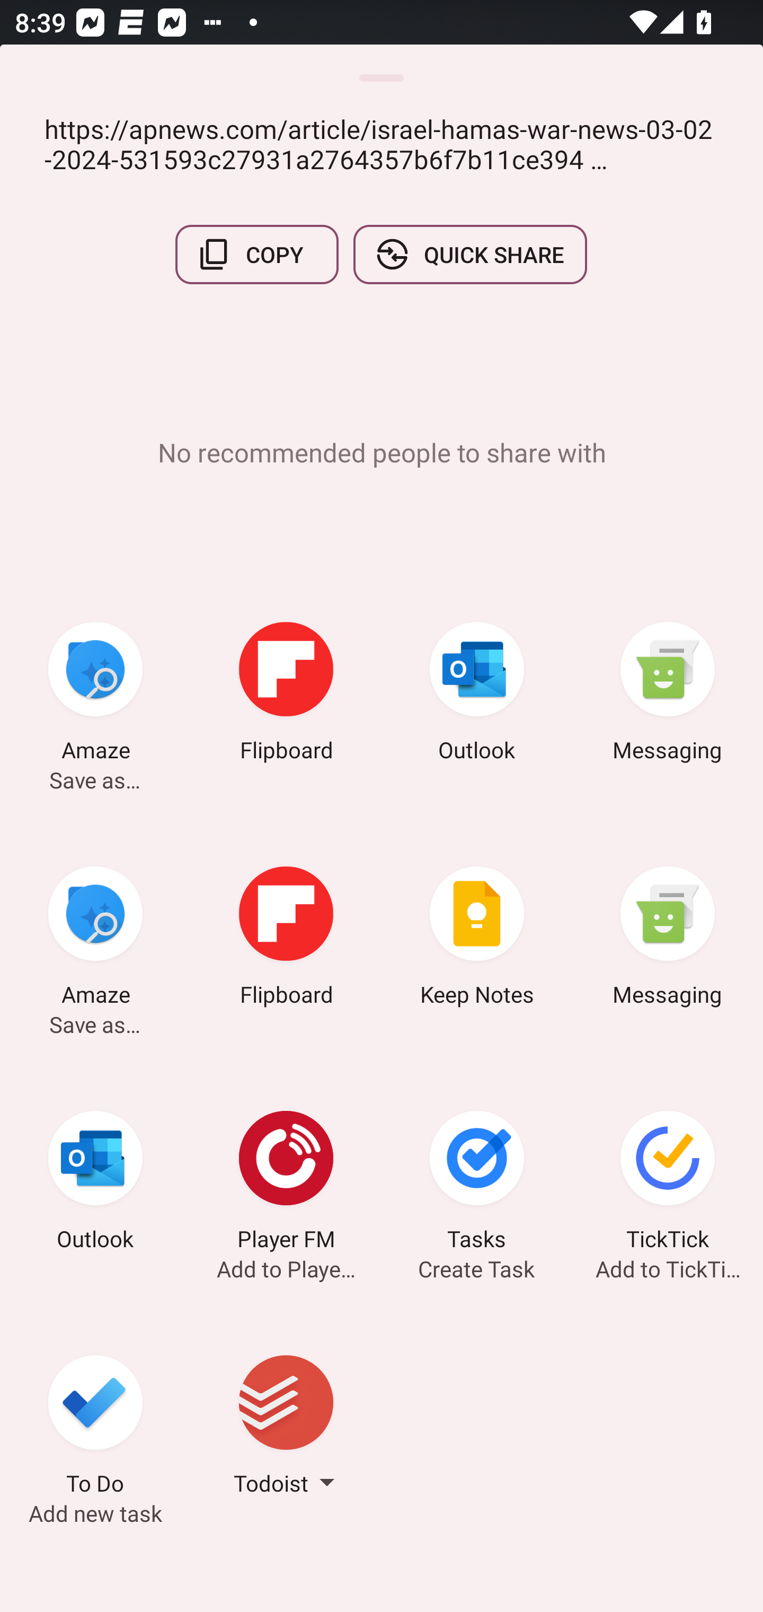 Image resolution: width=763 pixels, height=1612 pixels. What do you see at coordinates (477, 1184) in the screenshot?
I see `Tasks Create Task` at bounding box center [477, 1184].